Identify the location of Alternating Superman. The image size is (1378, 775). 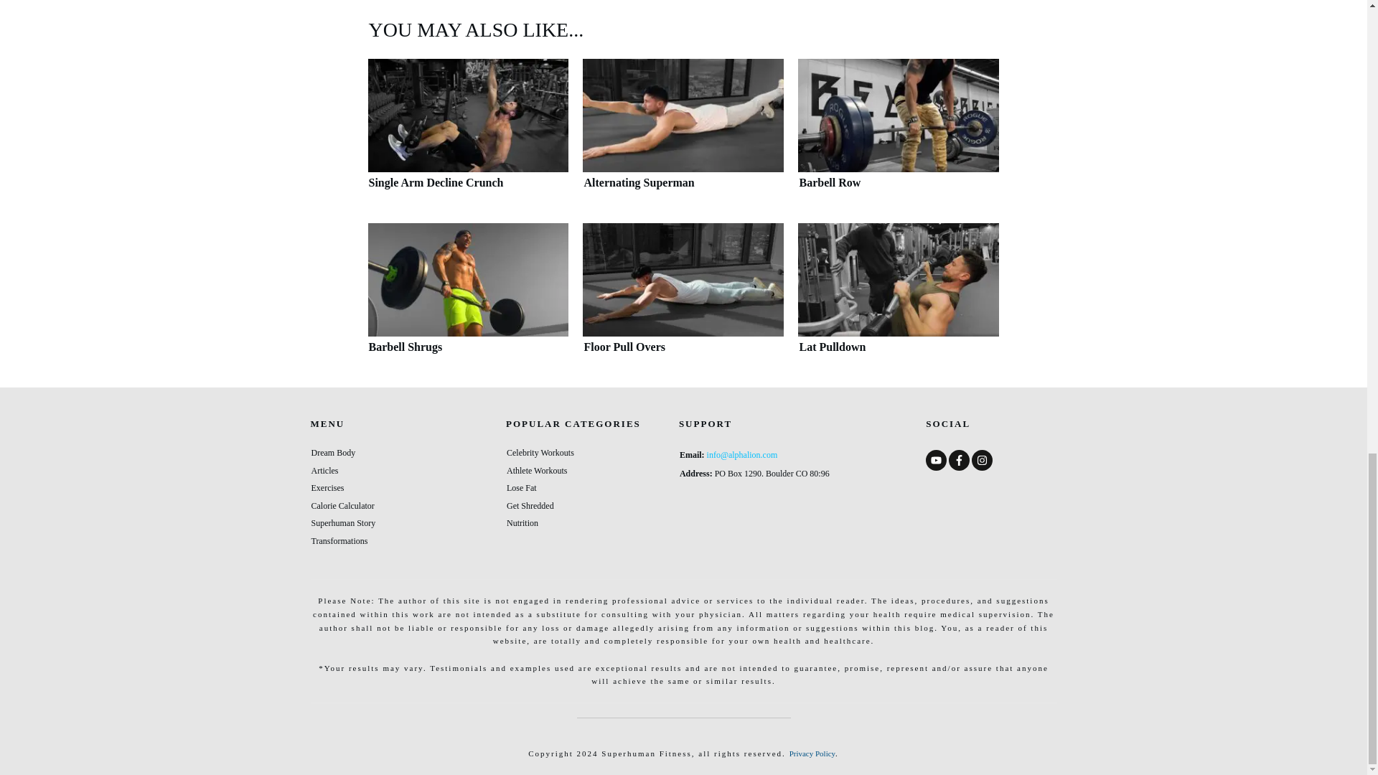
(683, 133).